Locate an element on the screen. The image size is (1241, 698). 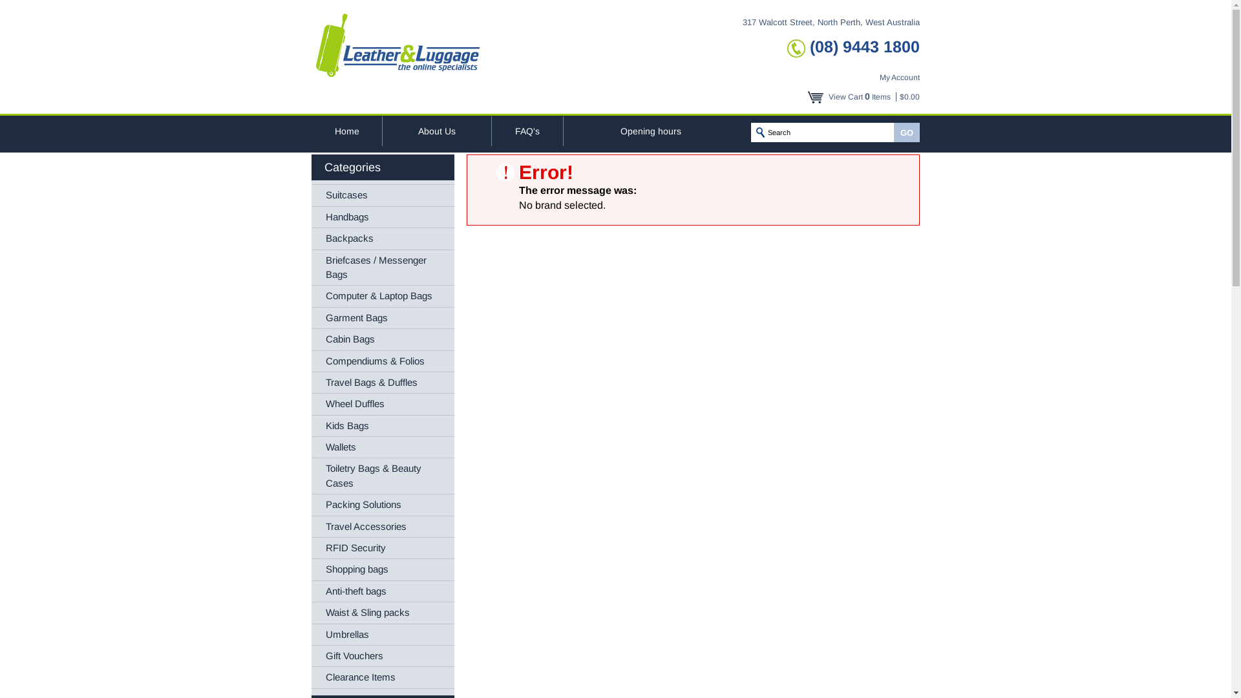
FAQ's is located at coordinates (527, 131).